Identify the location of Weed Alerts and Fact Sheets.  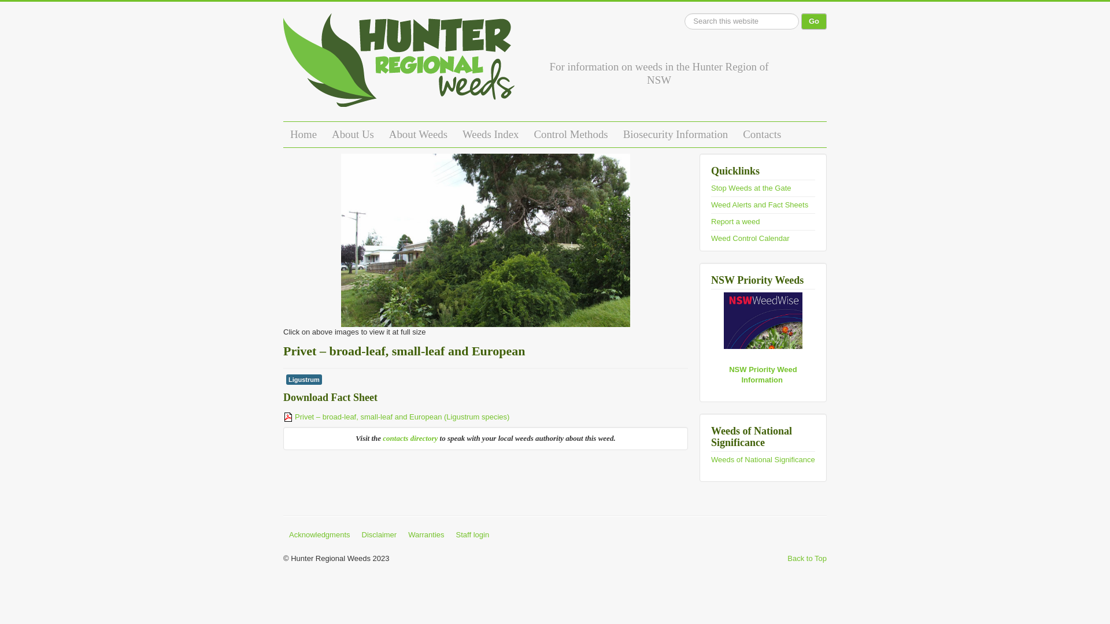
(760, 205).